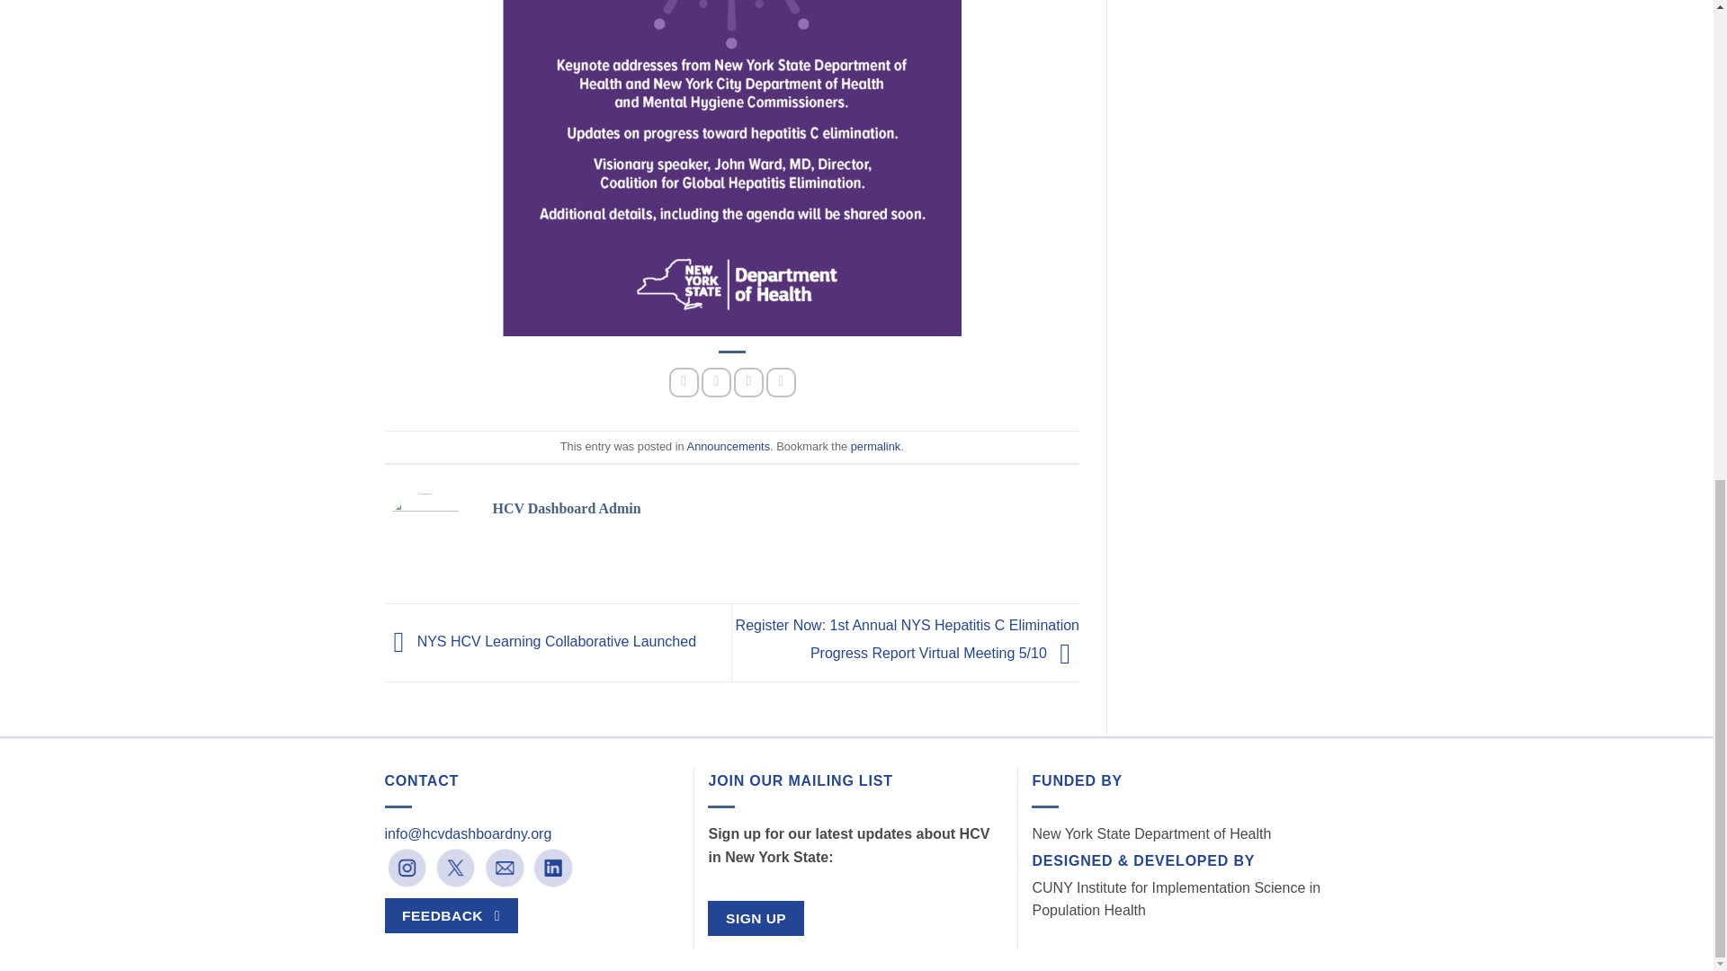 The width and height of the screenshot is (1727, 971). What do you see at coordinates (684, 382) in the screenshot?
I see `Share on Facebook` at bounding box center [684, 382].